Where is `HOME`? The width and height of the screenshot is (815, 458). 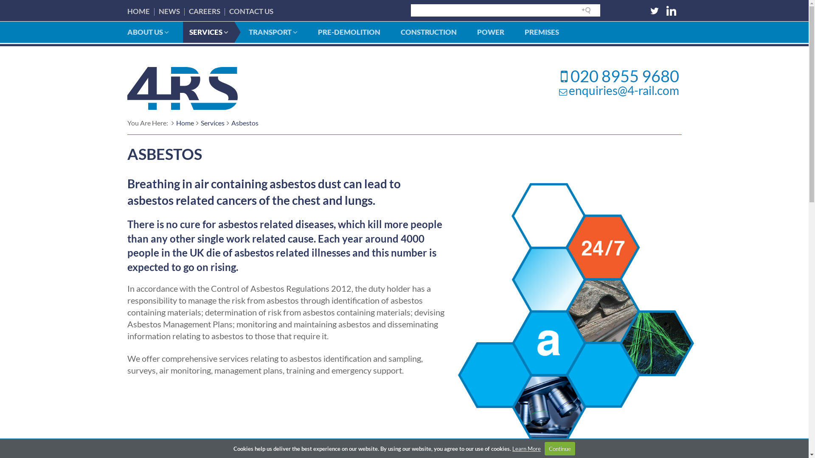 HOME is located at coordinates (138, 11).